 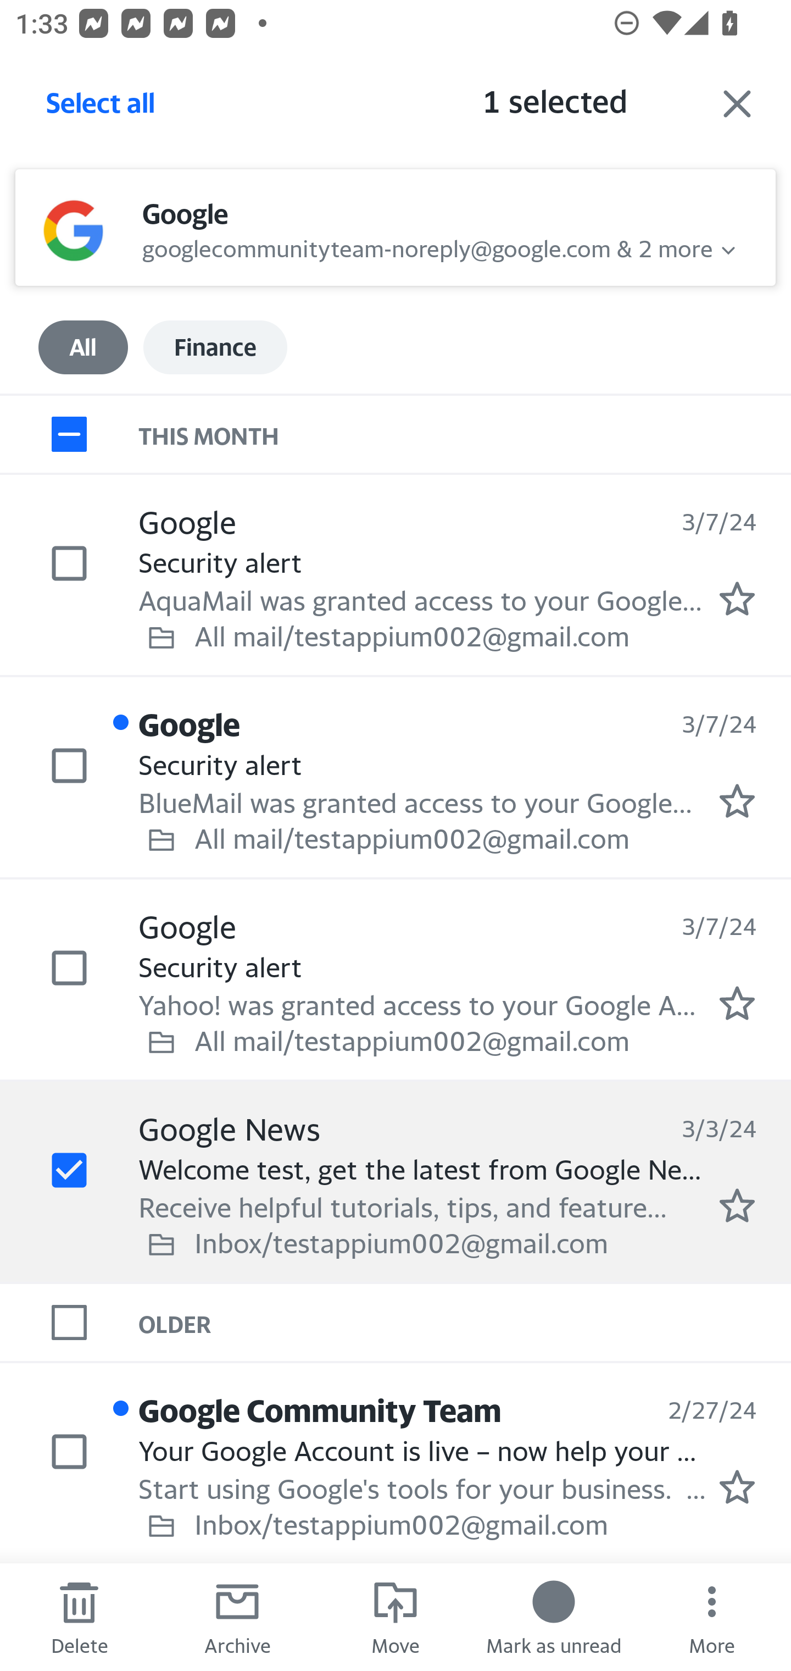 I want to click on googlecommunityteam-noreply@google.com & 2 more, so click(x=427, y=246).